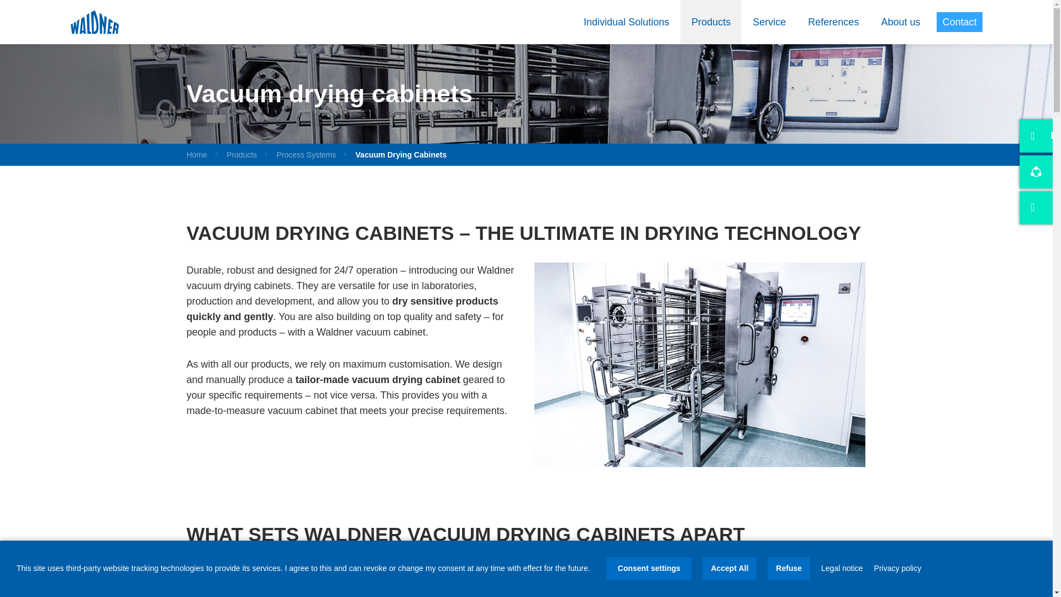  Describe the element at coordinates (711, 22) in the screenshot. I see `Products` at that location.